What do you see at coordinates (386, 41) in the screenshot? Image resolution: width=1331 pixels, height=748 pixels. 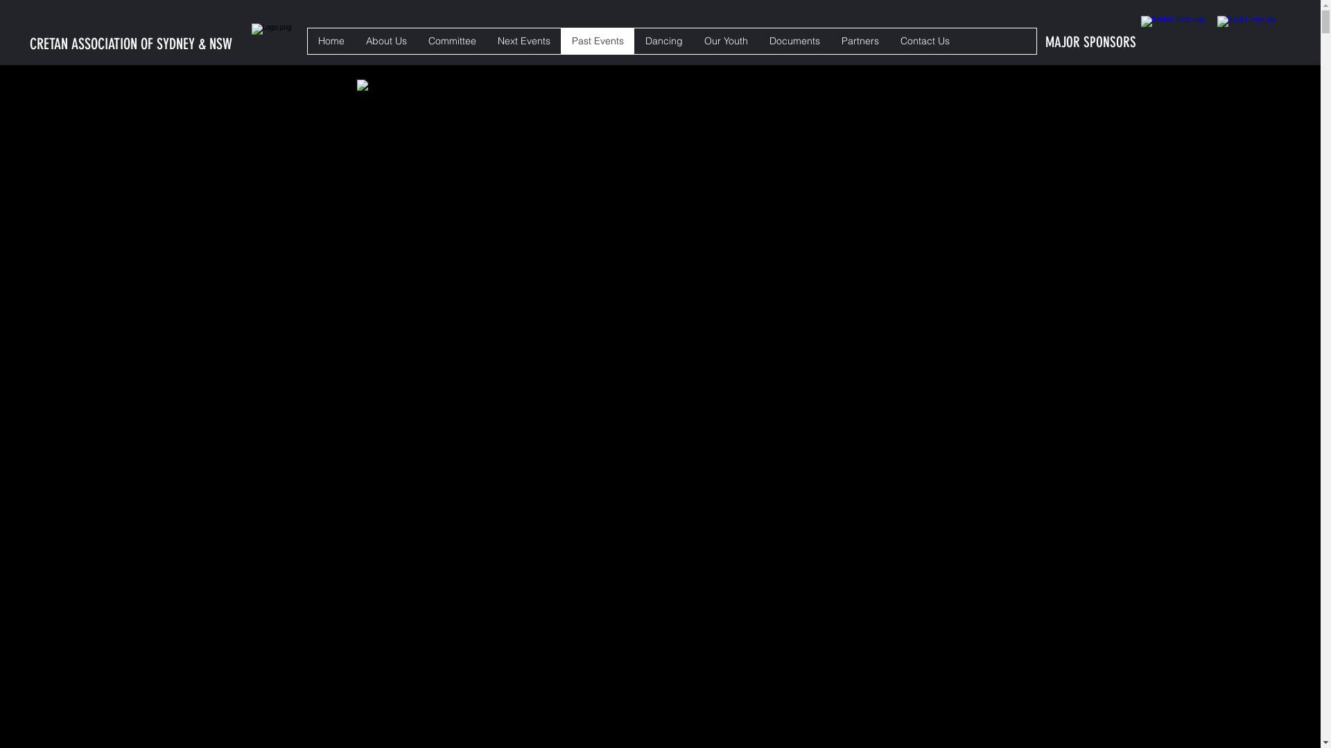 I see `About Us` at bounding box center [386, 41].